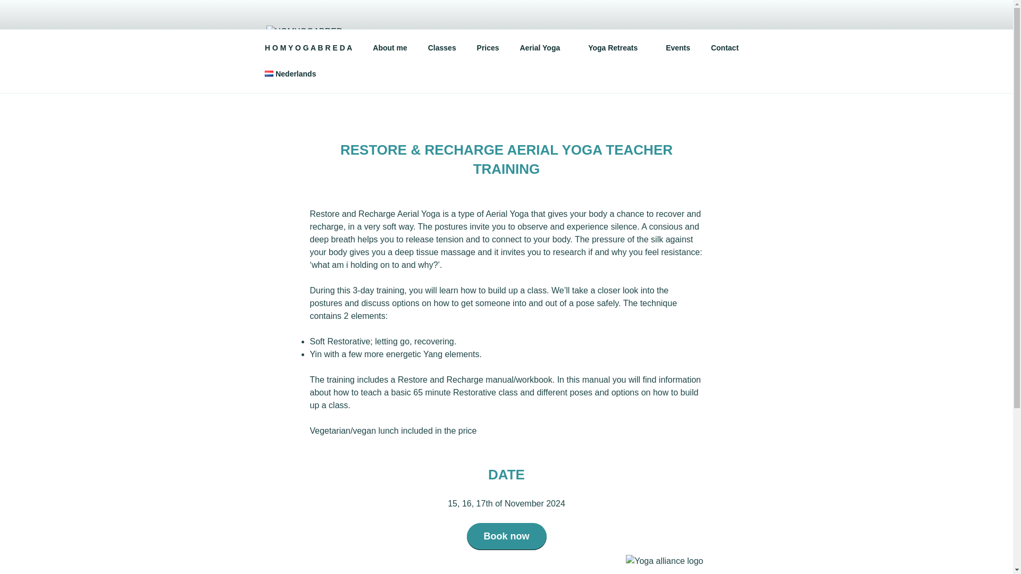  What do you see at coordinates (290, 74) in the screenshot?
I see `Nederlands` at bounding box center [290, 74].